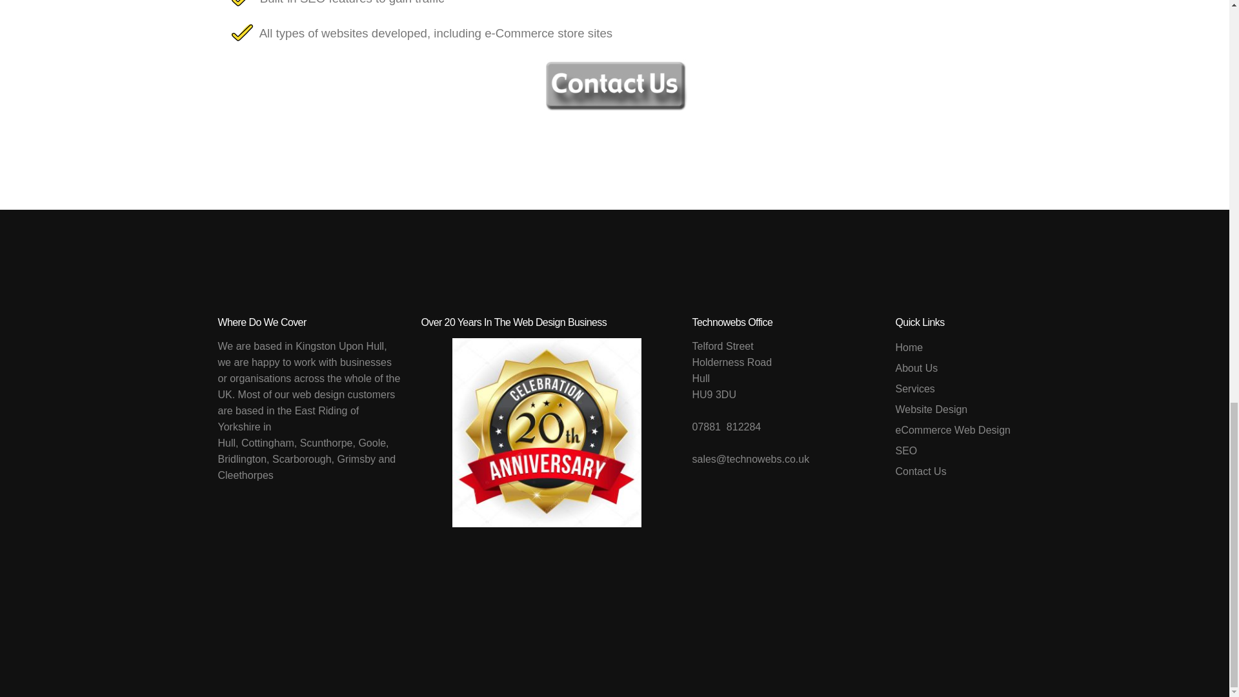  Describe the element at coordinates (952, 389) in the screenshot. I see `Services` at that location.